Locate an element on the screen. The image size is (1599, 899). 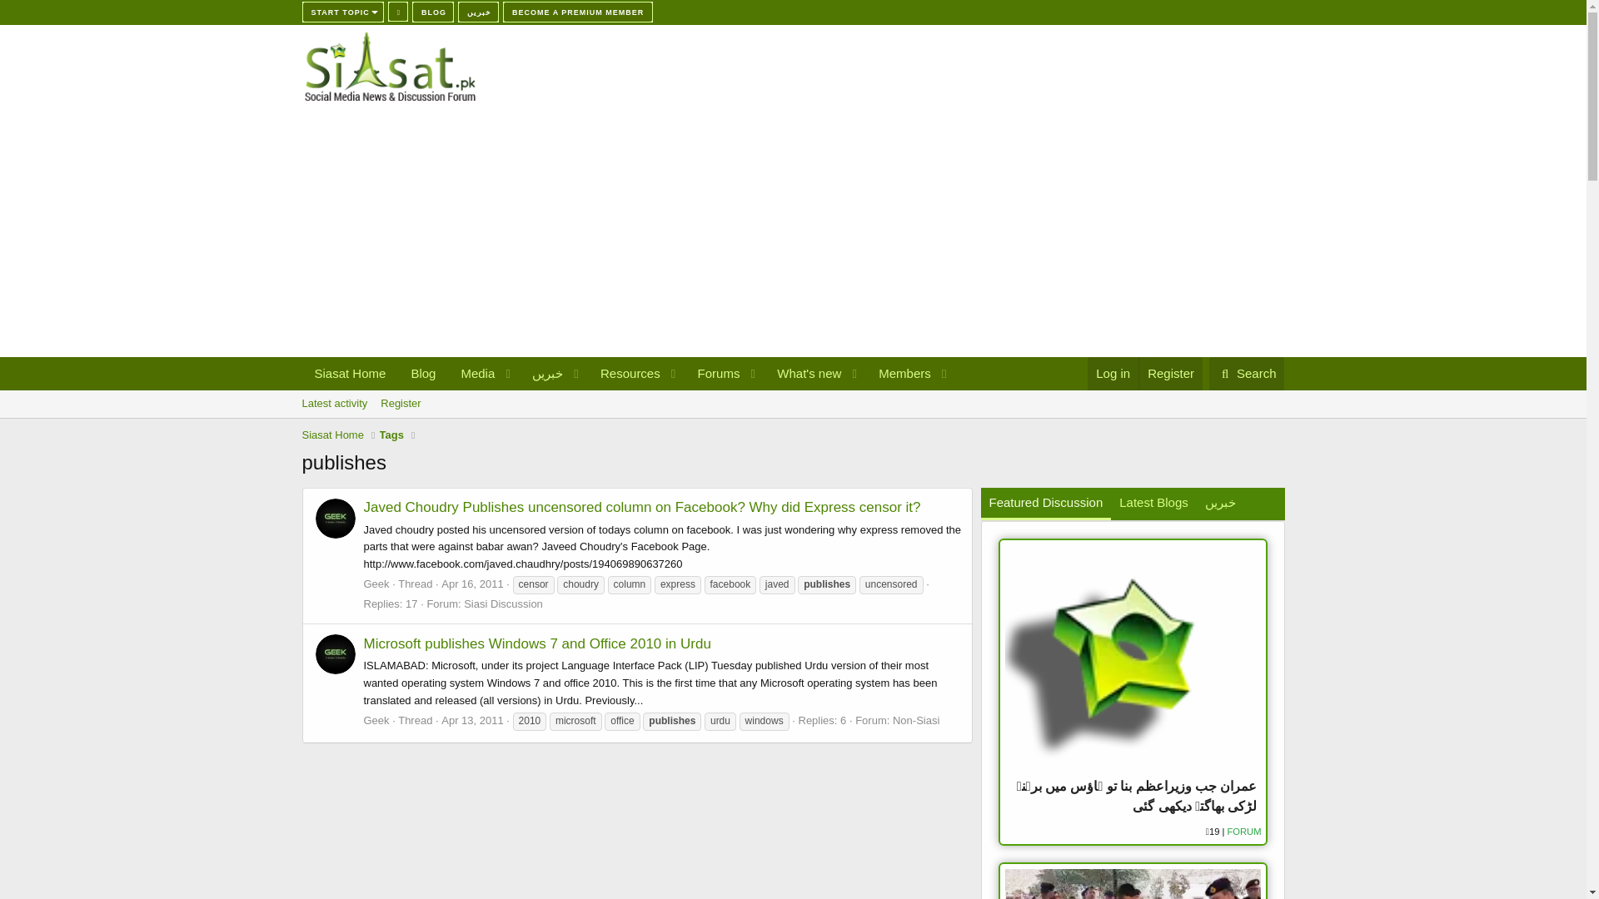
Advertisement is located at coordinates (342, 12).